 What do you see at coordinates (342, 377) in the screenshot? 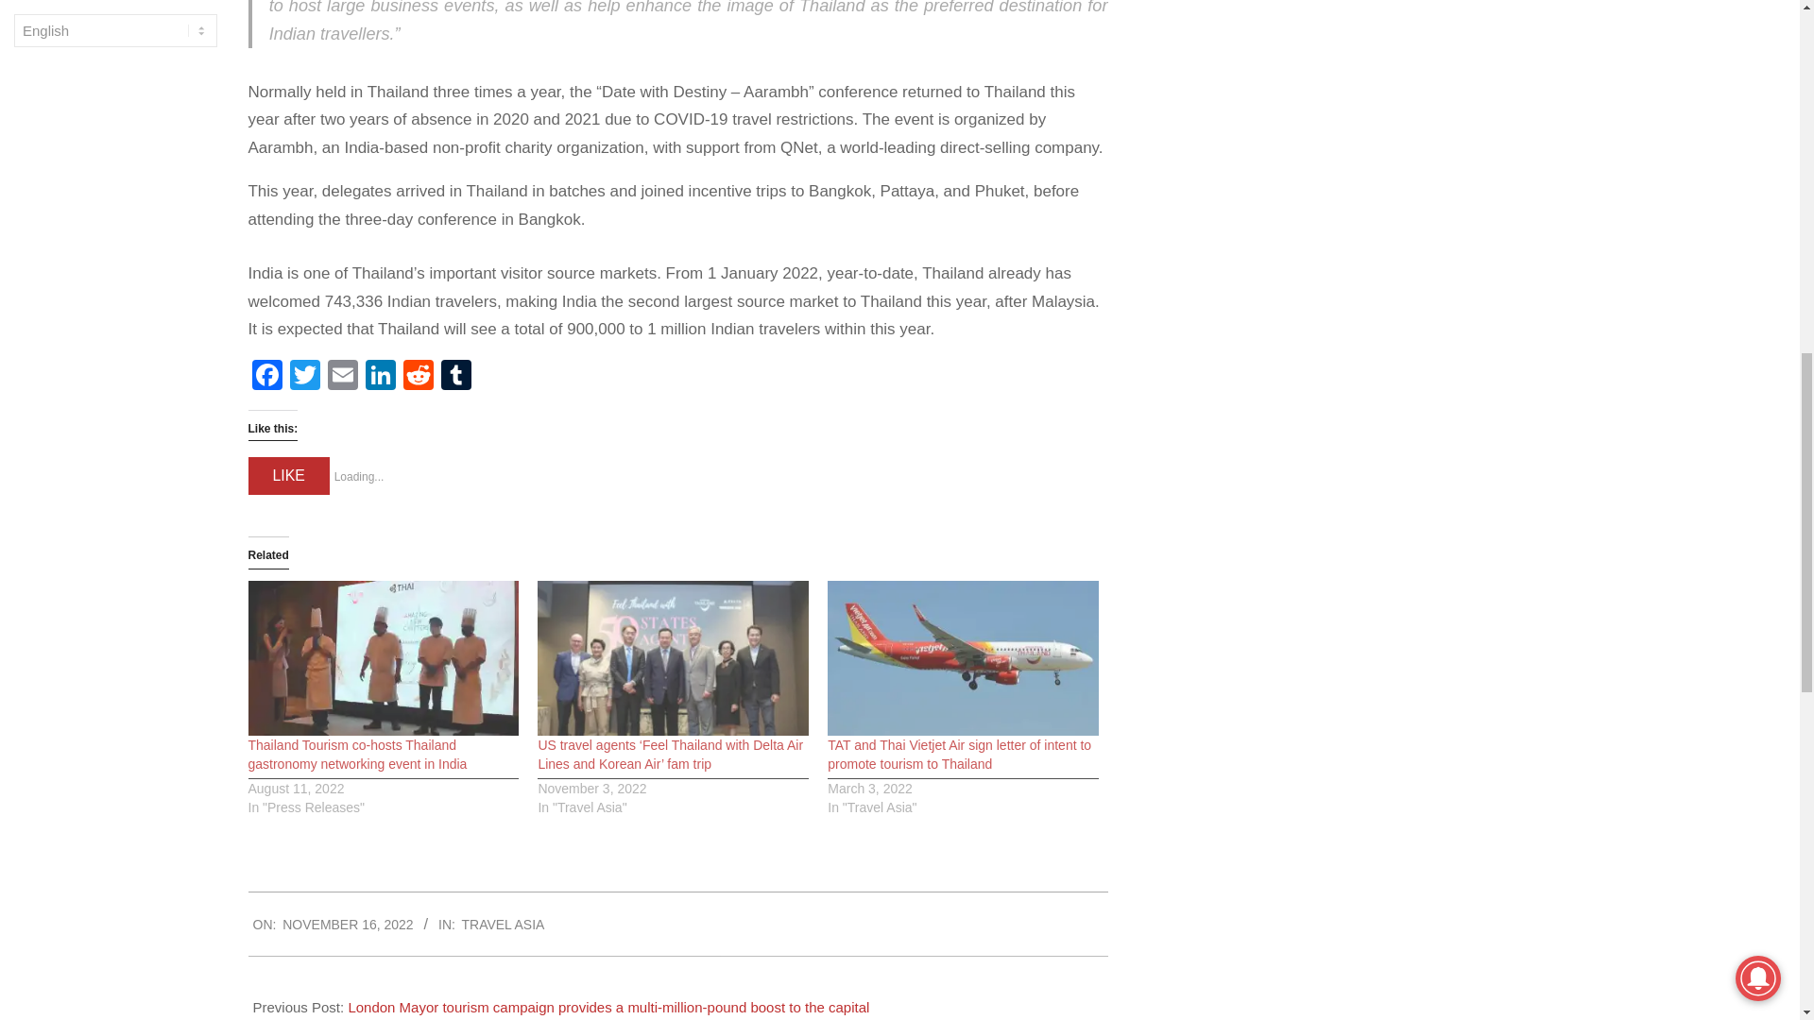
I see `Email` at bounding box center [342, 377].